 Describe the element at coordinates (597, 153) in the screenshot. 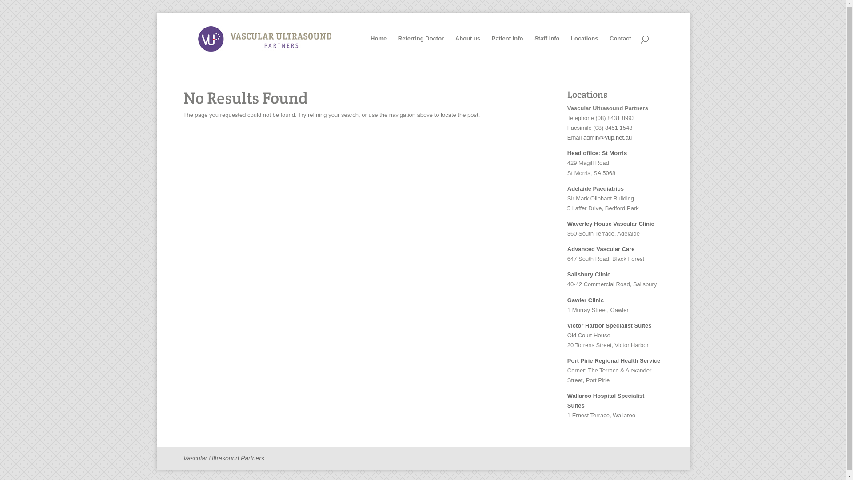

I see `Head office: St Morris` at that location.